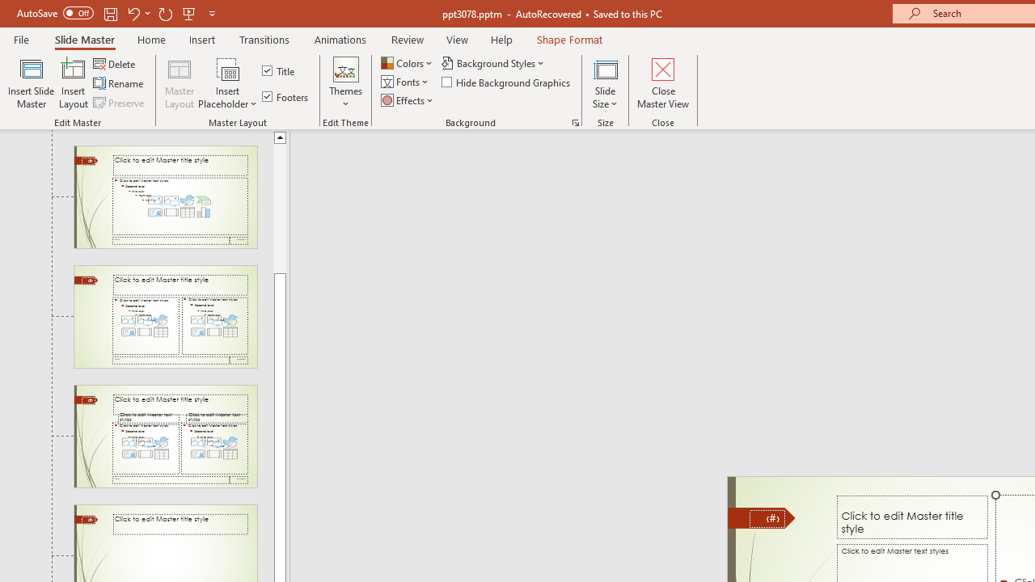 The width and height of the screenshot is (1035, 582). What do you see at coordinates (180, 82) in the screenshot?
I see `Master Layout...` at bounding box center [180, 82].